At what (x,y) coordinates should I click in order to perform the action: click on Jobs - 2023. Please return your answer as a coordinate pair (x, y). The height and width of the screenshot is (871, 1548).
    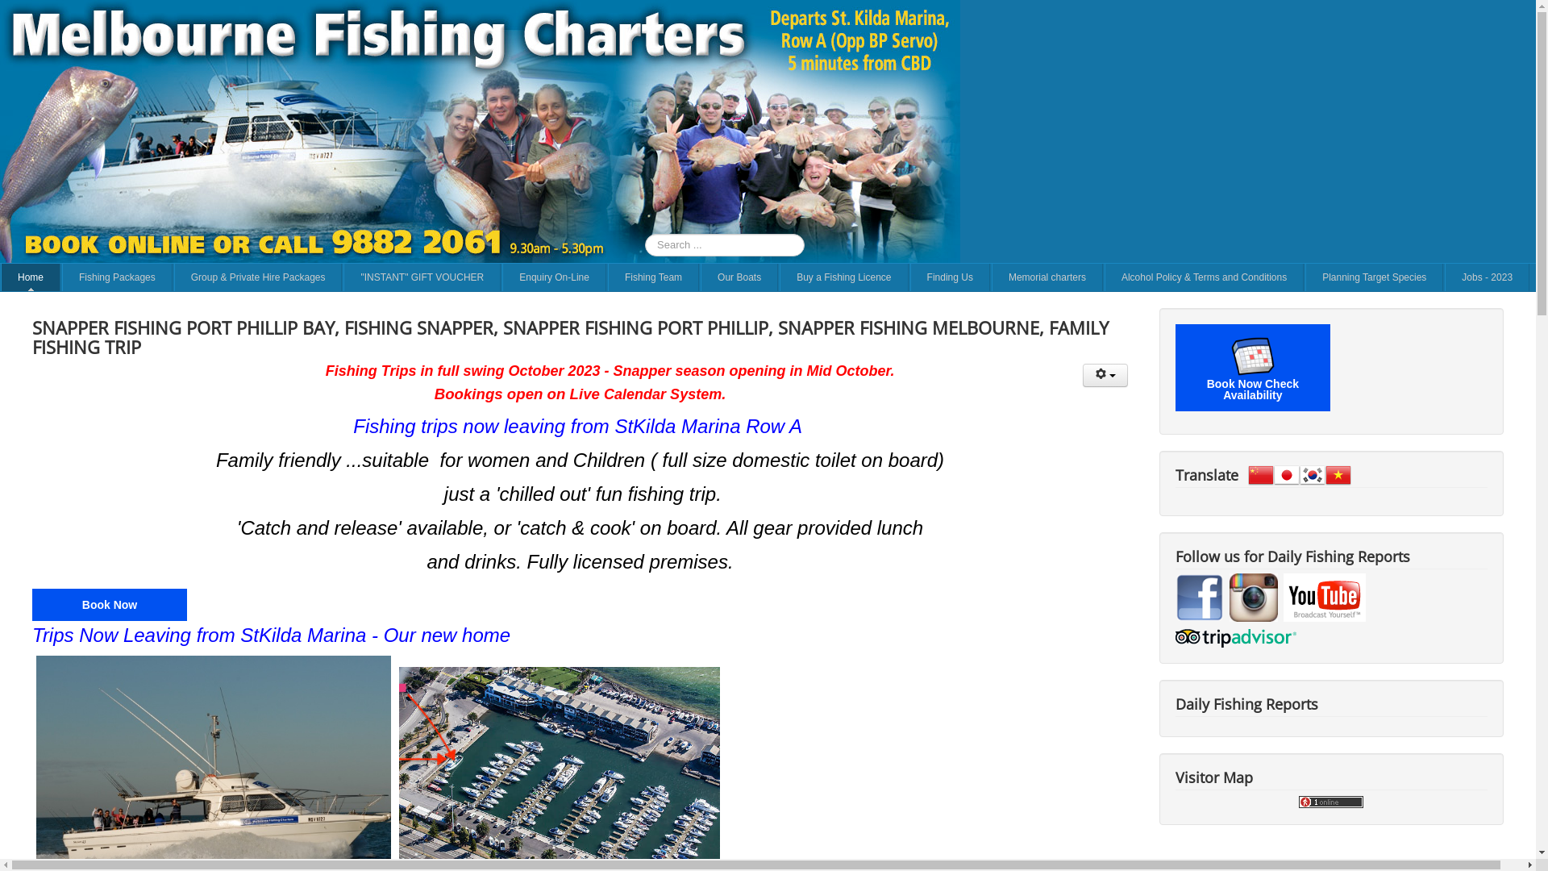
    Looking at the image, I should click on (1487, 277).